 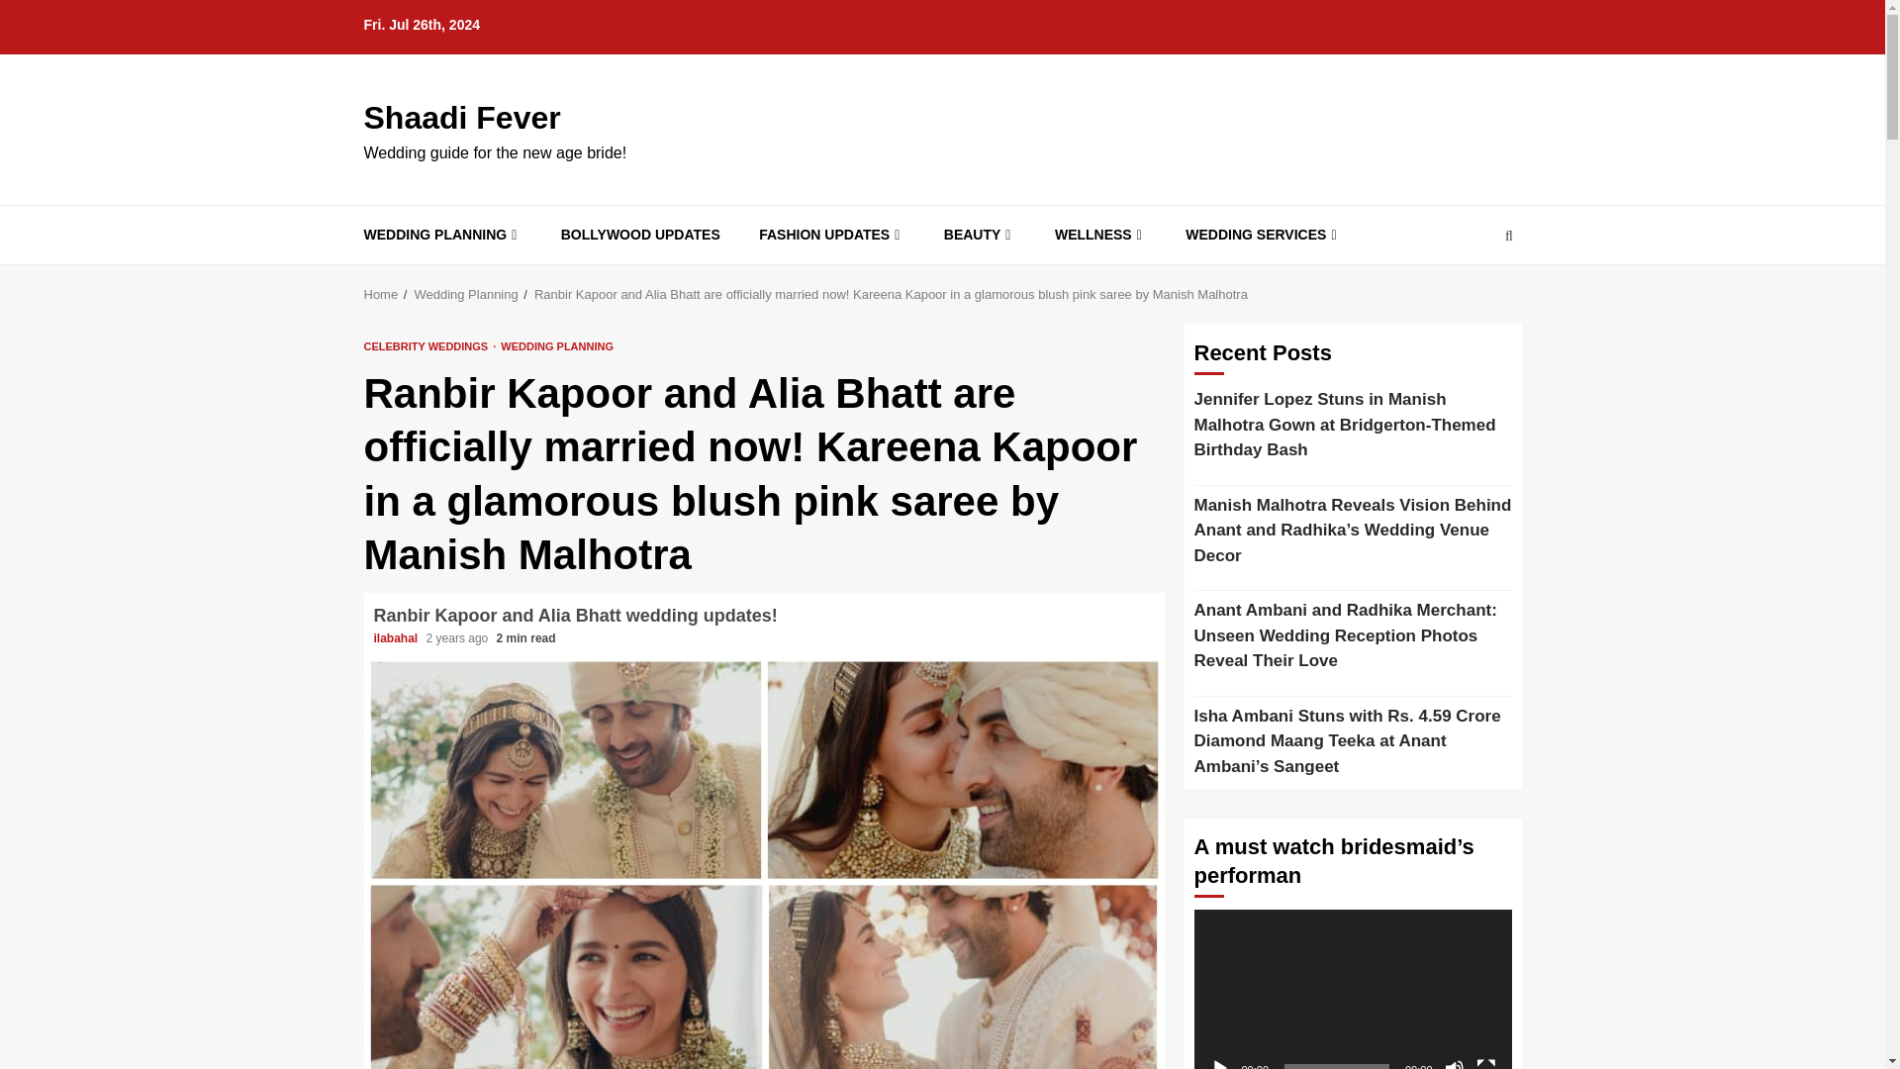 I want to click on Fullscreen, so click(x=1486, y=1064).